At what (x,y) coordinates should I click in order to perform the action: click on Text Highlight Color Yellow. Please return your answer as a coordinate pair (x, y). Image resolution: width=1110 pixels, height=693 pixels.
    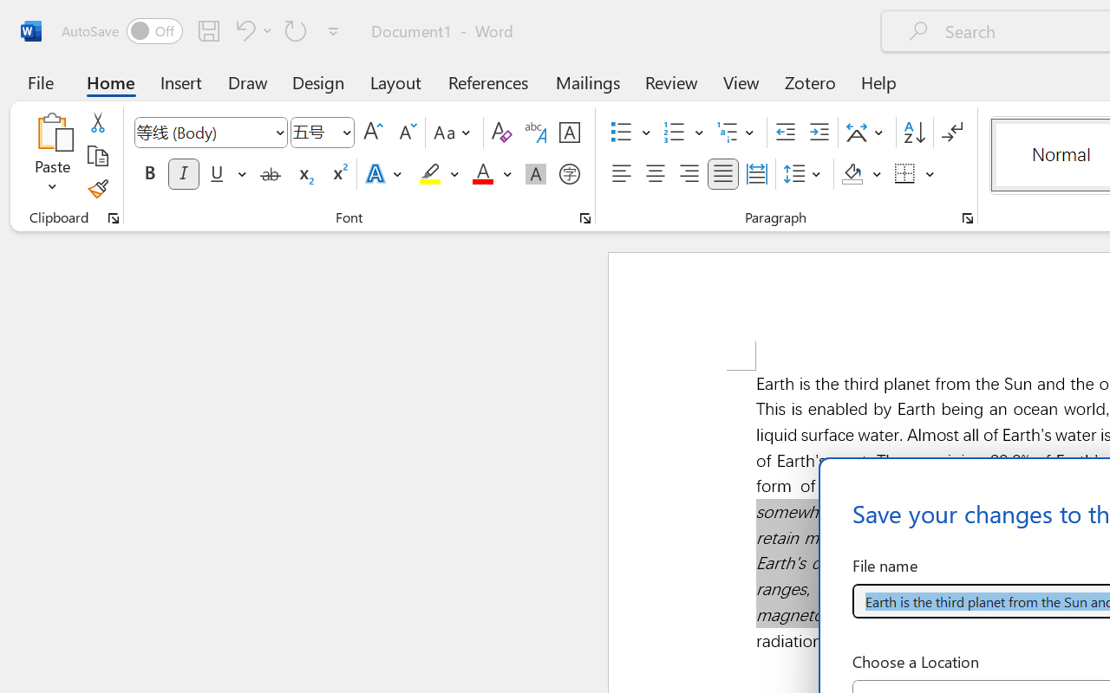
    Looking at the image, I should click on (430, 174).